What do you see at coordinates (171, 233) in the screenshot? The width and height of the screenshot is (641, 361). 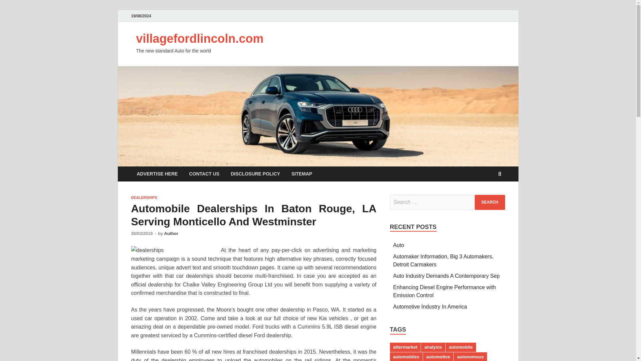 I see `Author` at bounding box center [171, 233].